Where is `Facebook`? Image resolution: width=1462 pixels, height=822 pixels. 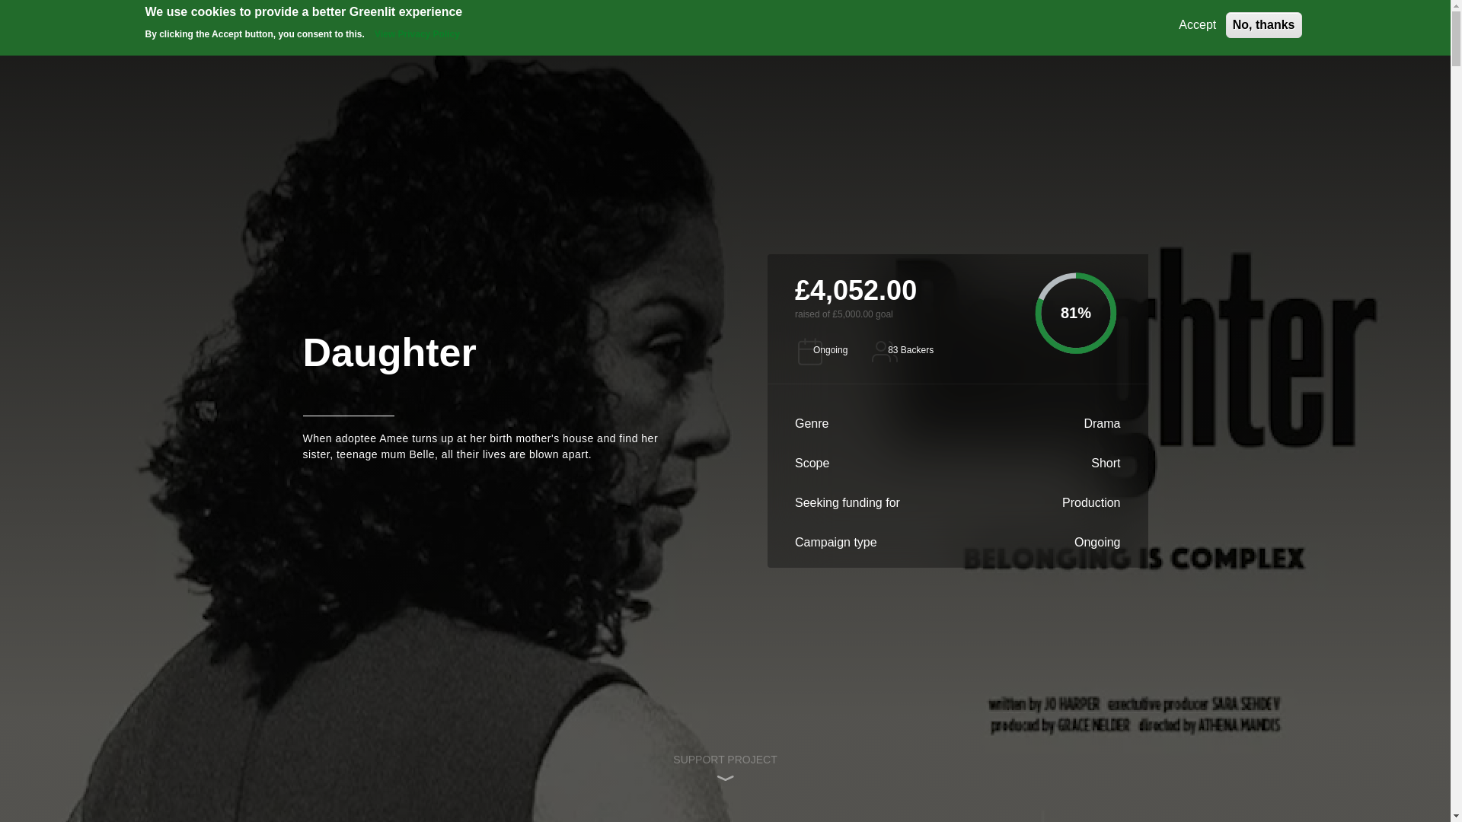
Facebook is located at coordinates (608, 749).